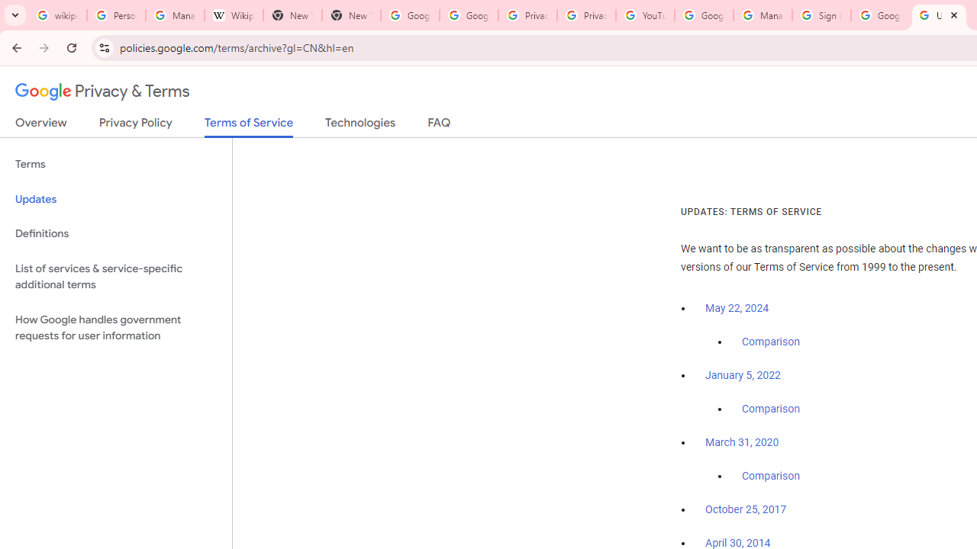 Image resolution: width=977 pixels, height=549 pixels. I want to click on Google Drive: Sign-in, so click(469, 15).